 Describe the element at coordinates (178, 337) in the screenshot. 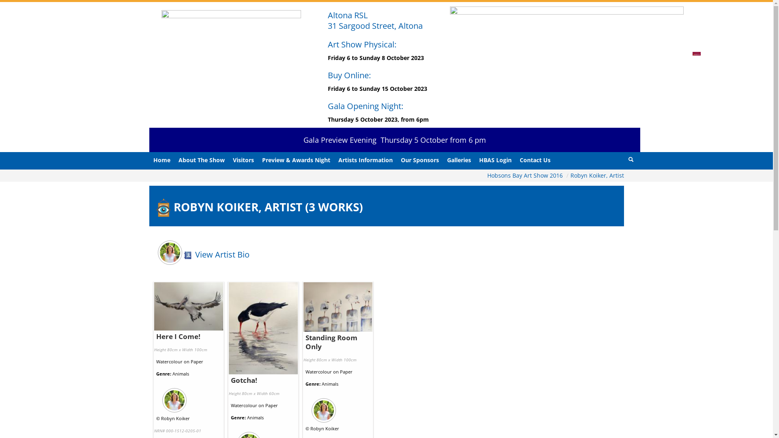

I see `Here I Come!` at that location.